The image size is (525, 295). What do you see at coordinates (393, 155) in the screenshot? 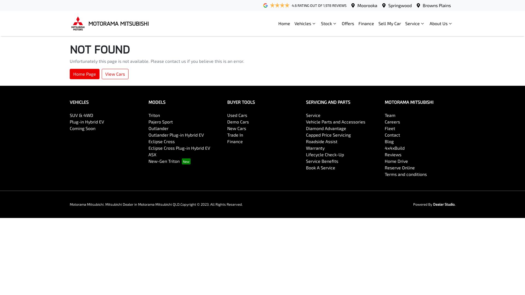
I see `Reviews` at bounding box center [393, 155].